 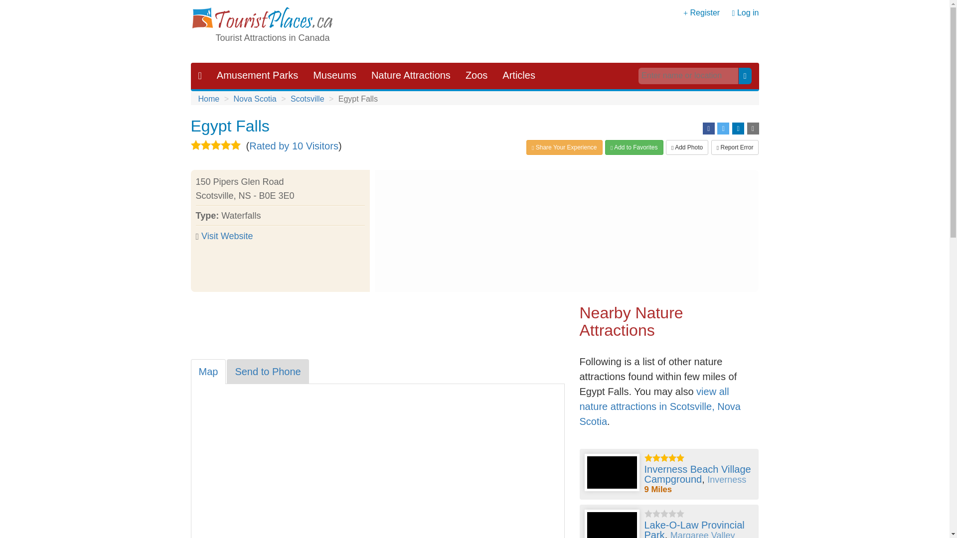 What do you see at coordinates (748, 12) in the screenshot?
I see `Log in` at bounding box center [748, 12].